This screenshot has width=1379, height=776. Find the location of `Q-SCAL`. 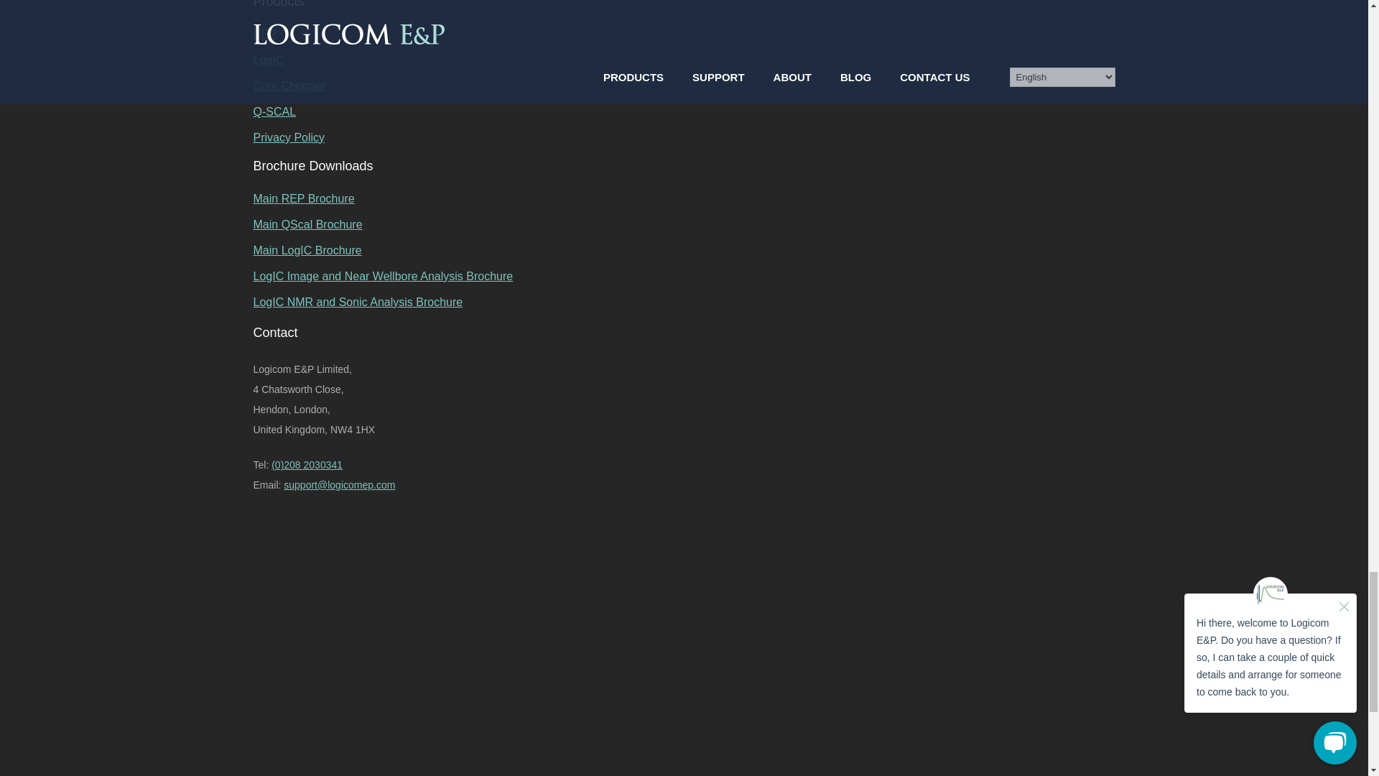

Q-SCAL is located at coordinates (683, 112).